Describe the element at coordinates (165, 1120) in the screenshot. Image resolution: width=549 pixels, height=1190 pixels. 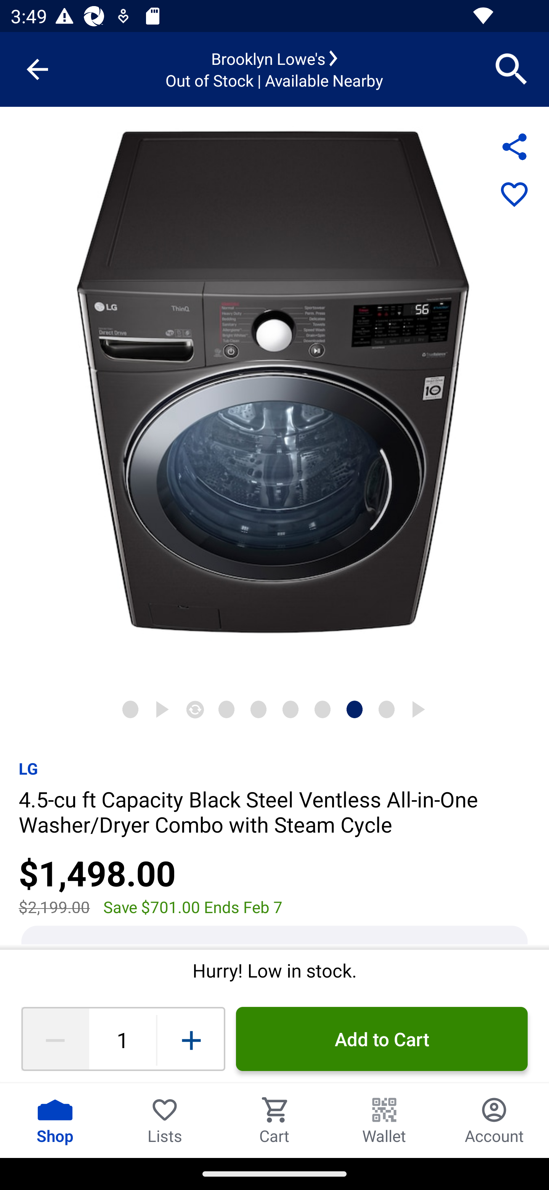
I see `Lists` at that location.